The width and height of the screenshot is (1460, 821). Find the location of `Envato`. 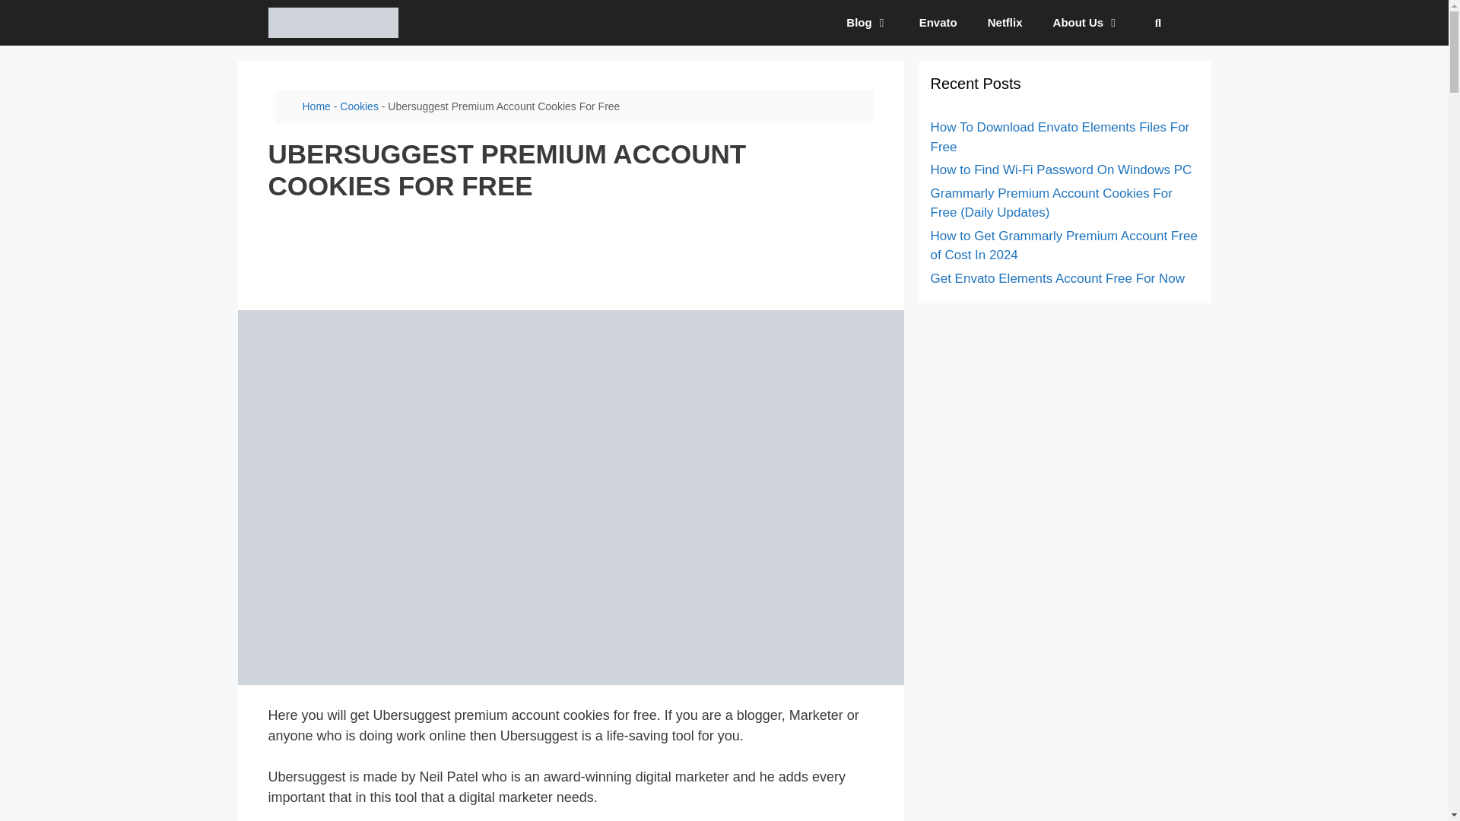

Envato is located at coordinates (938, 23).